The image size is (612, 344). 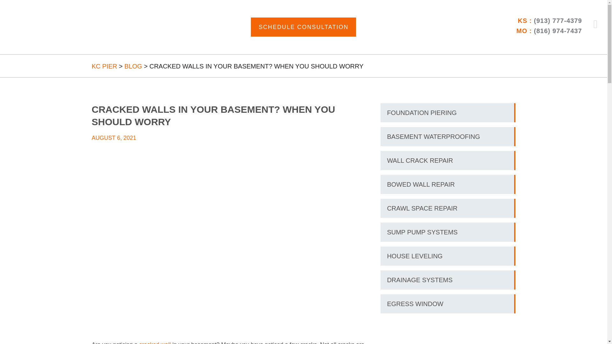 I want to click on Go to the Blog category archives., so click(x=133, y=66).